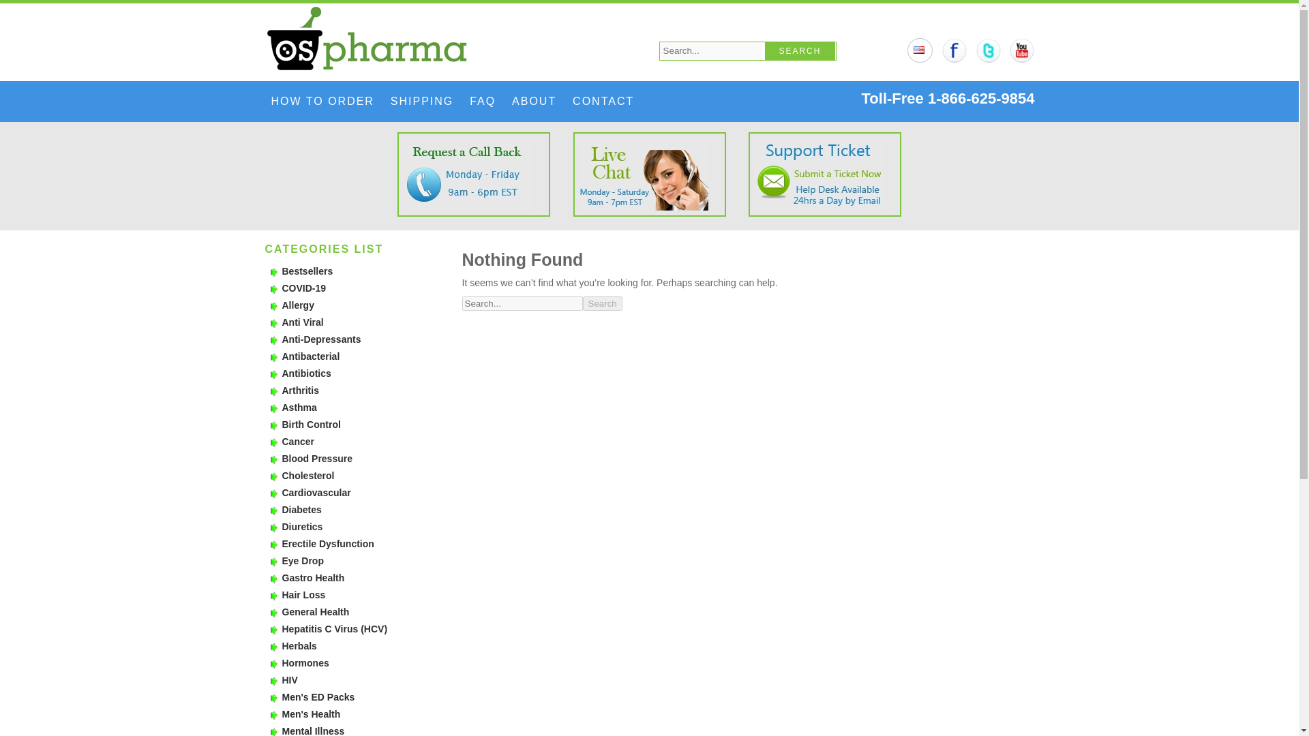 This screenshot has height=736, width=1309. What do you see at coordinates (800, 50) in the screenshot?
I see `Search` at bounding box center [800, 50].